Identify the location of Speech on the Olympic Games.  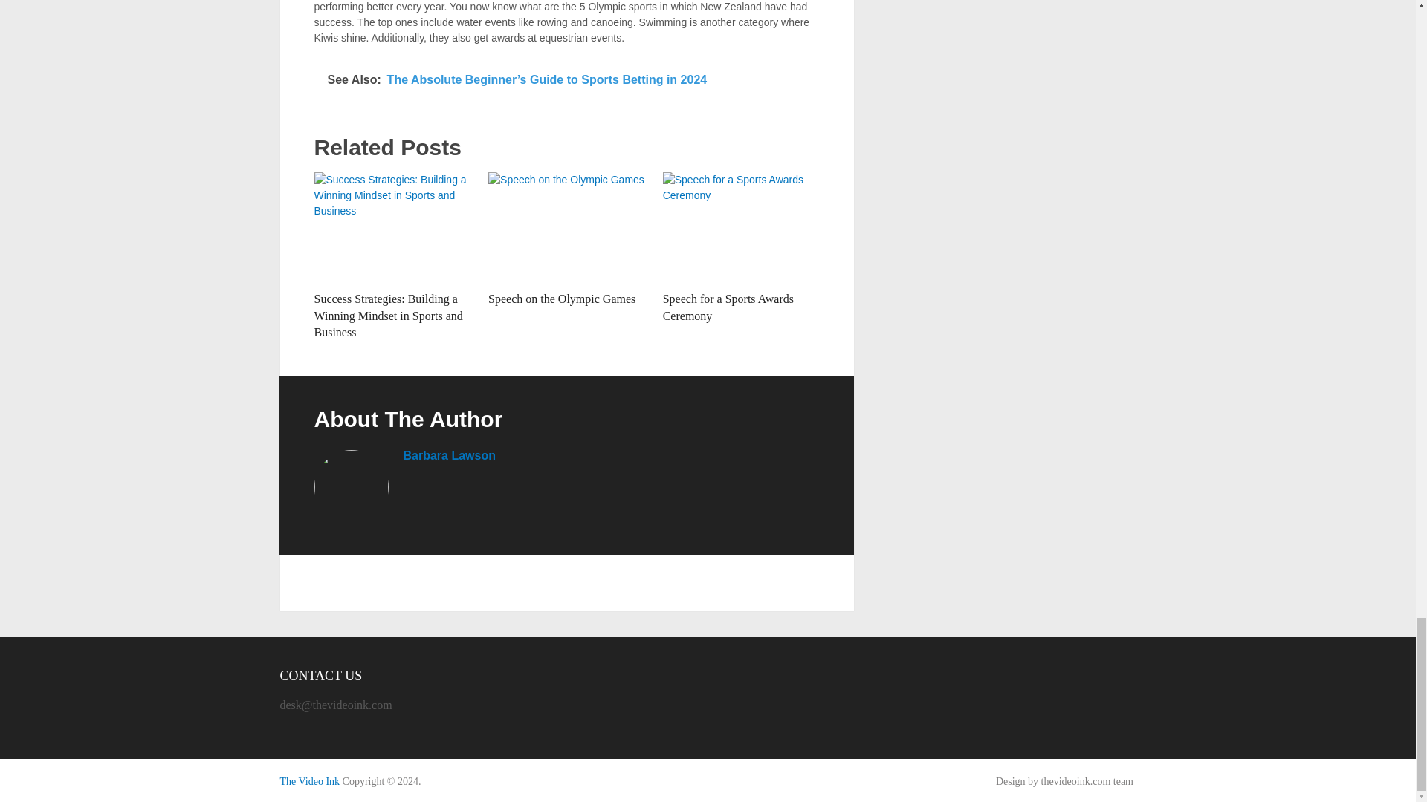
(566, 228).